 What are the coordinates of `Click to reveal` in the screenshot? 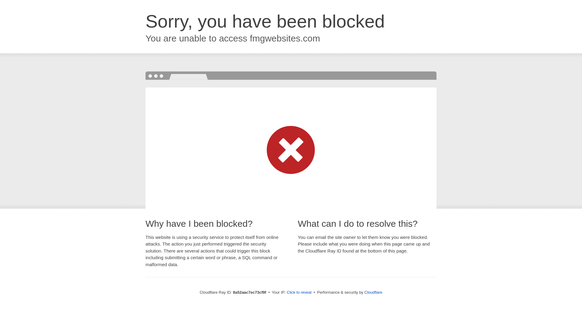 It's located at (299, 292).